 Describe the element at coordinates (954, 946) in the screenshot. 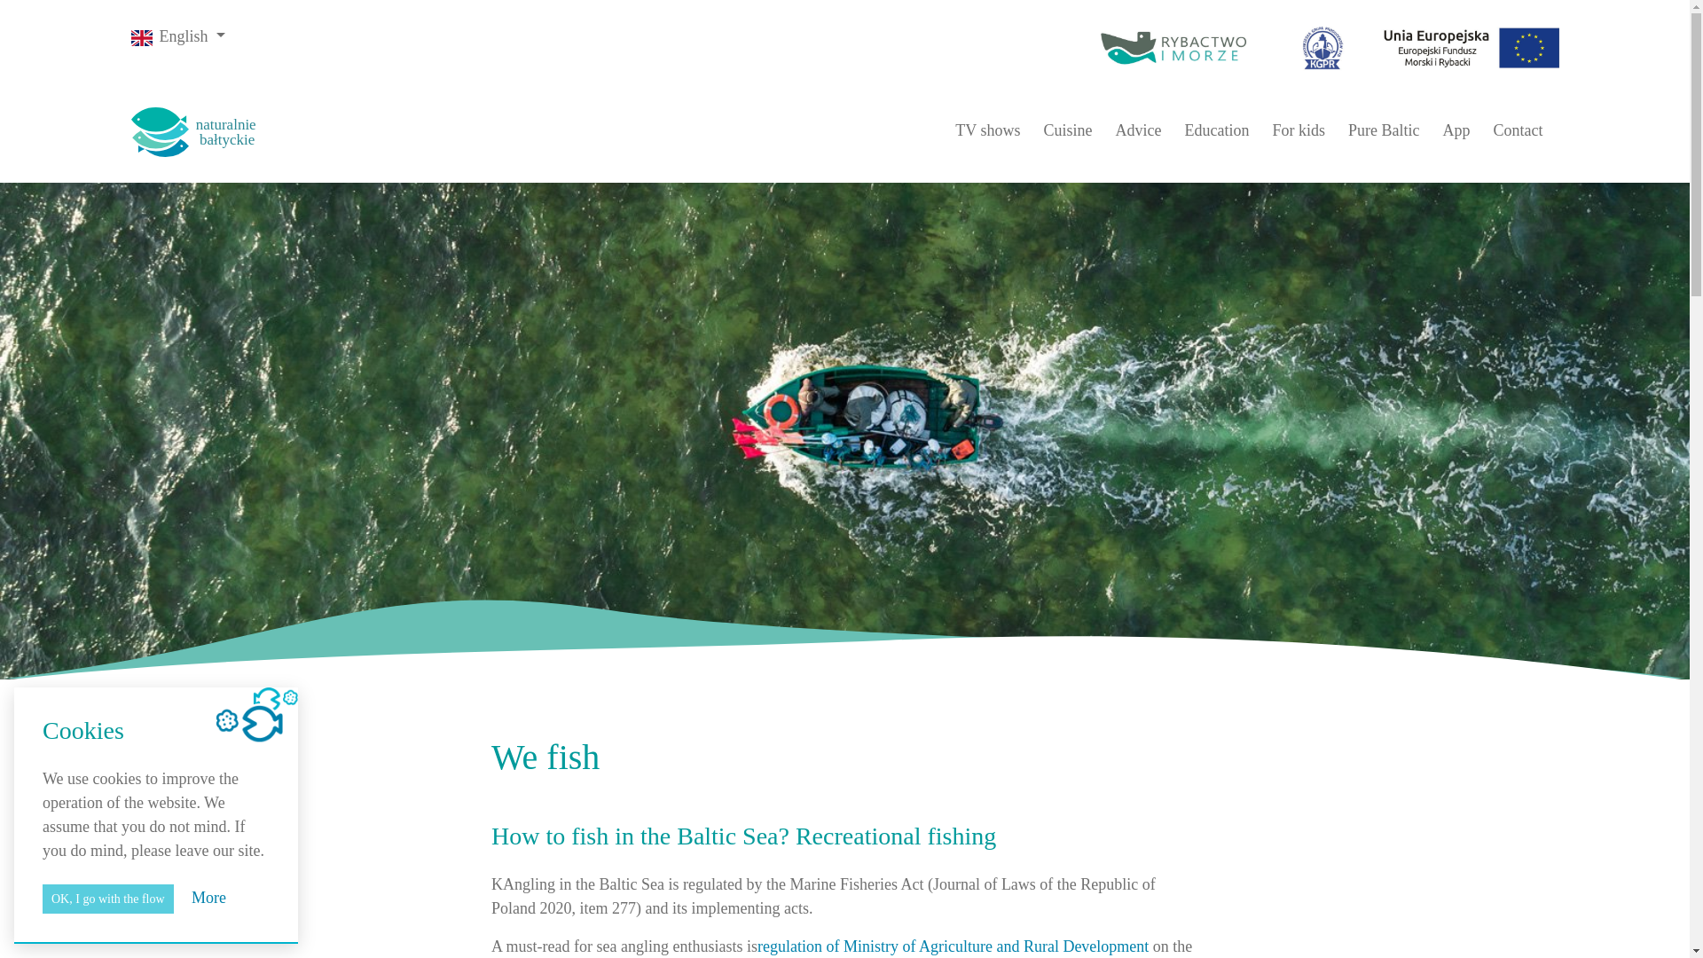

I see `regulation of Ministry of Agriculture and Rural Development` at that location.